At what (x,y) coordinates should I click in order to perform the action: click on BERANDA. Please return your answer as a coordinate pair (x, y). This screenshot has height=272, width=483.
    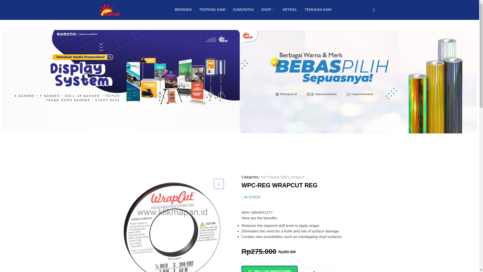
    Looking at the image, I should click on (183, 10).